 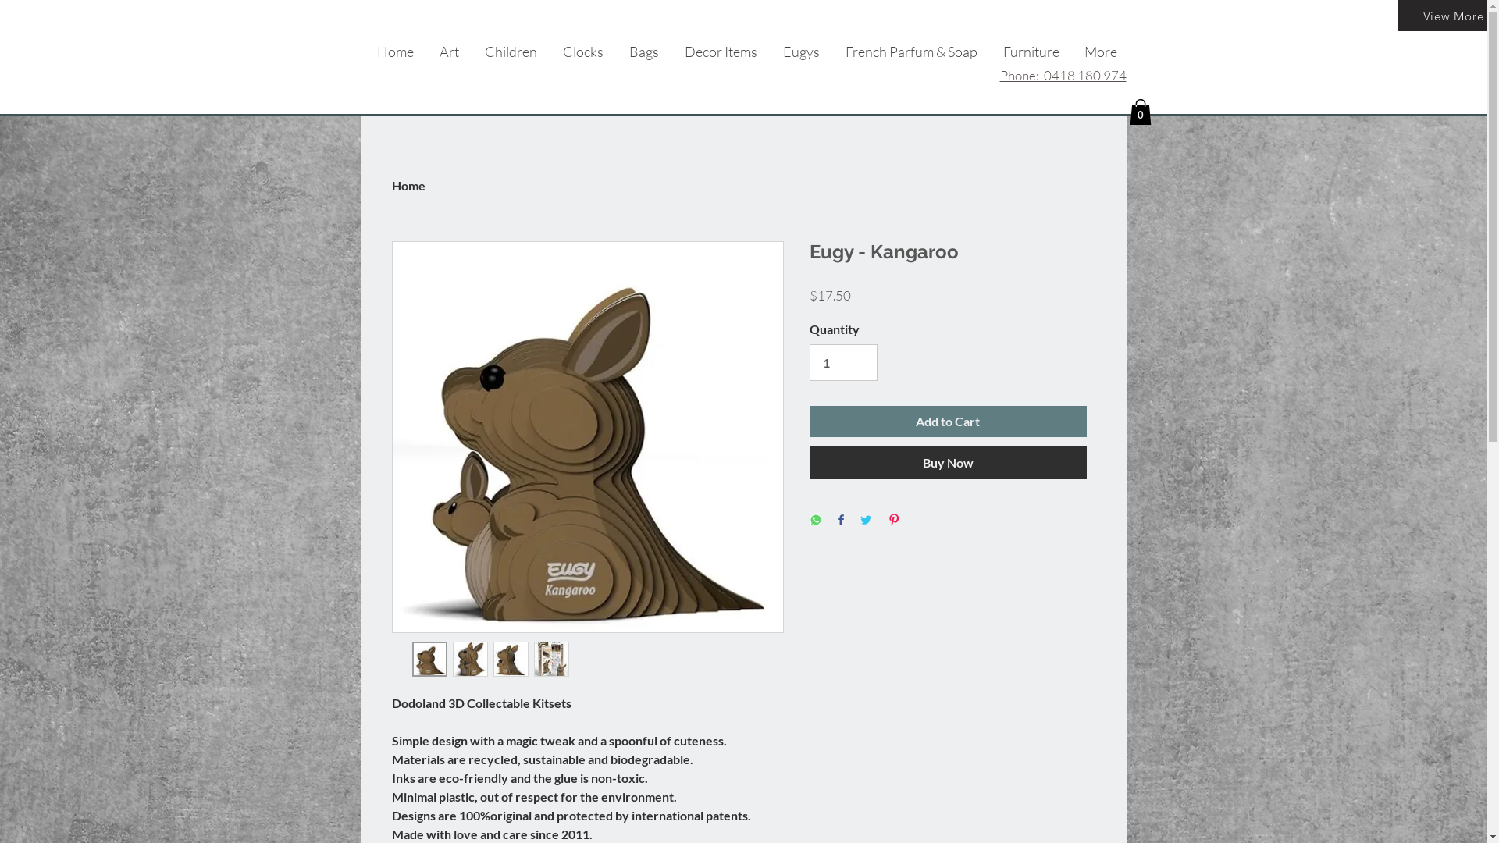 What do you see at coordinates (1140, 112) in the screenshot?
I see `0` at bounding box center [1140, 112].